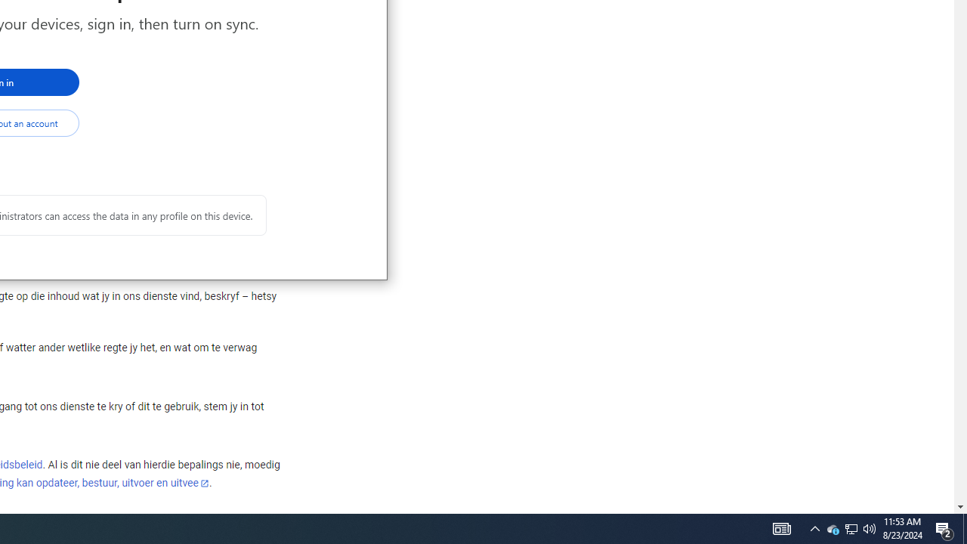 The width and height of the screenshot is (967, 544). I want to click on Show desktop, so click(965, 529).